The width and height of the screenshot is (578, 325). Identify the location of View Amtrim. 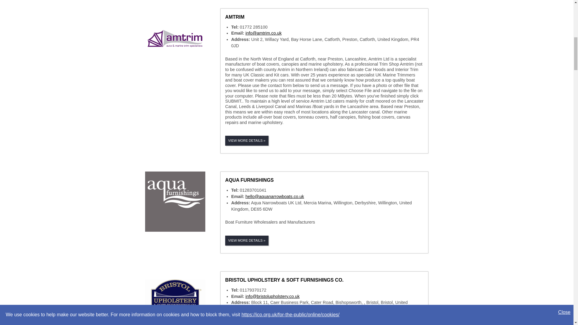
(247, 141).